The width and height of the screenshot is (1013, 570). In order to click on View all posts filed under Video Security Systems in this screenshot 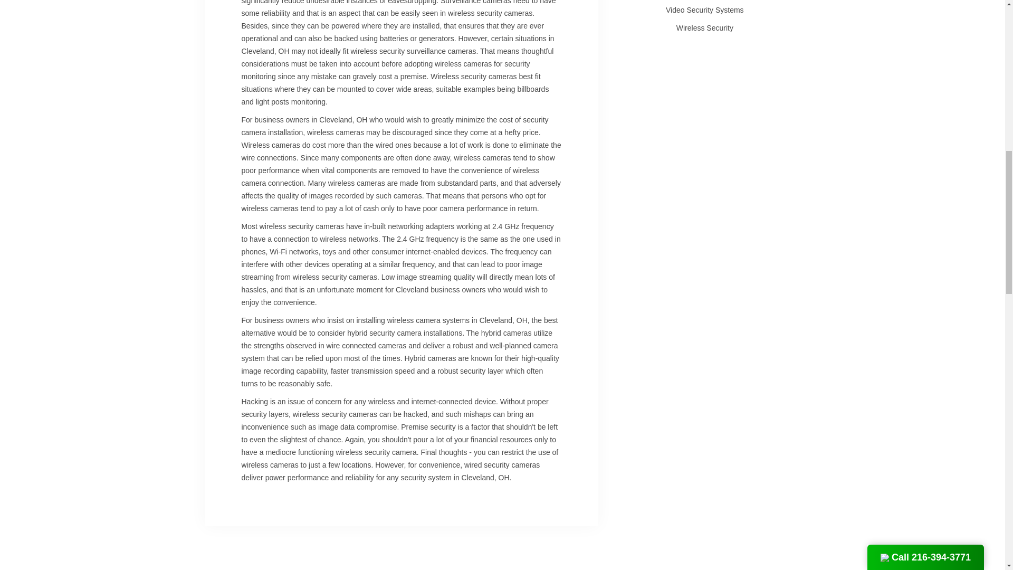, I will do `click(704, 9)`.